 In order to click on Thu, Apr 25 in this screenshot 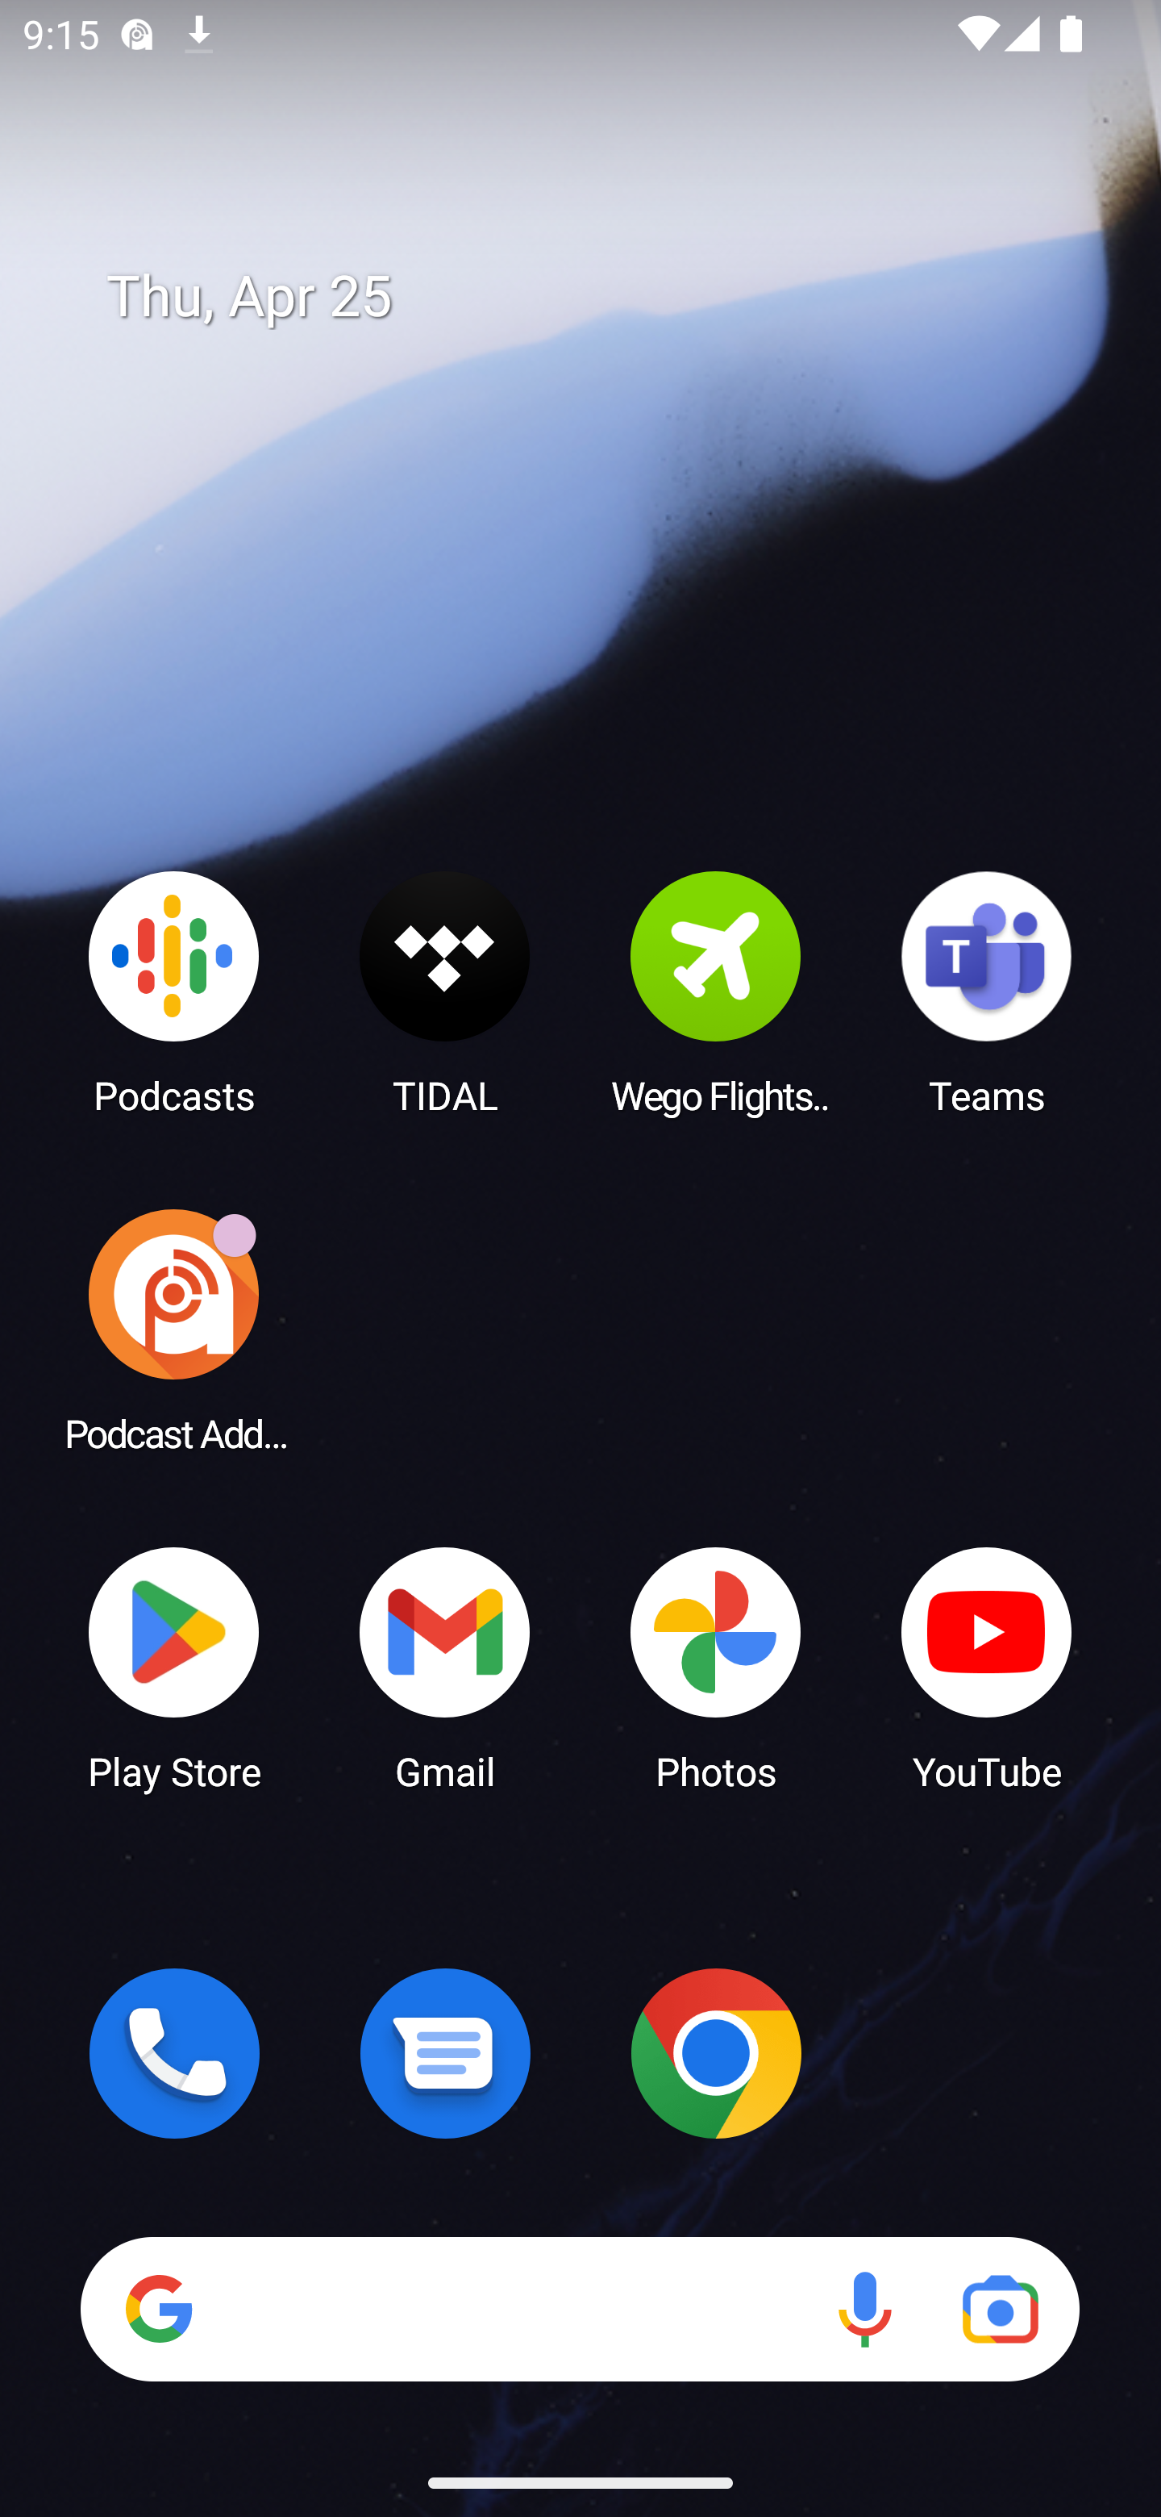, I will do `click(603, 297)`.